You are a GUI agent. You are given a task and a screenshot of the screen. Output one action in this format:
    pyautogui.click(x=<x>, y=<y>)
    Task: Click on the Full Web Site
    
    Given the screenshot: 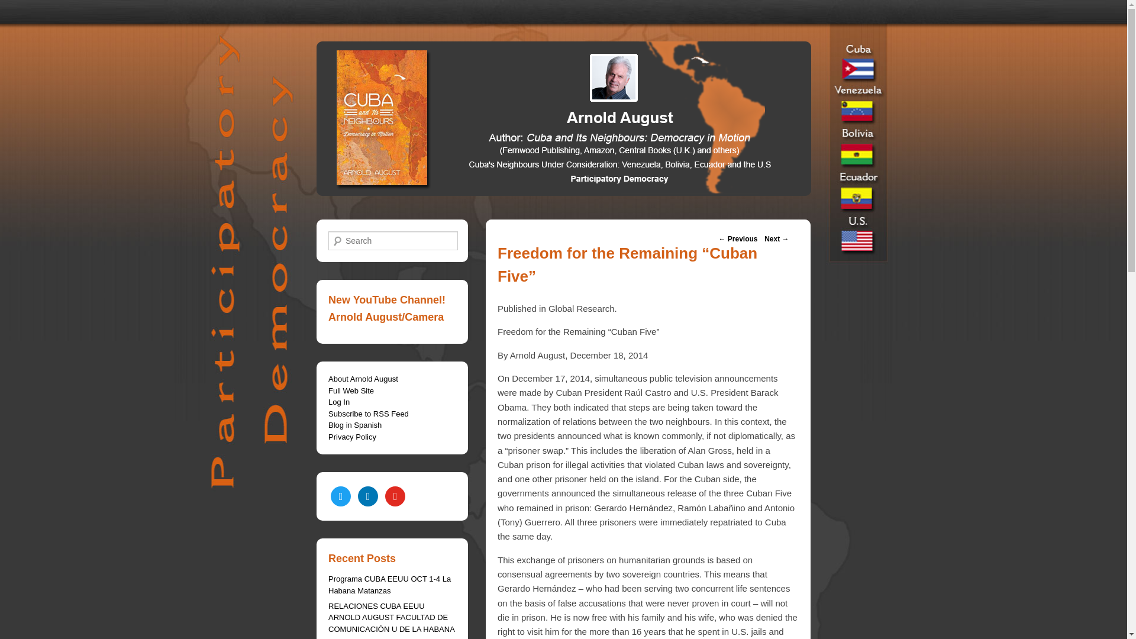 What is the action you would take?
    pyautogui.click(x=350, y=390)
    